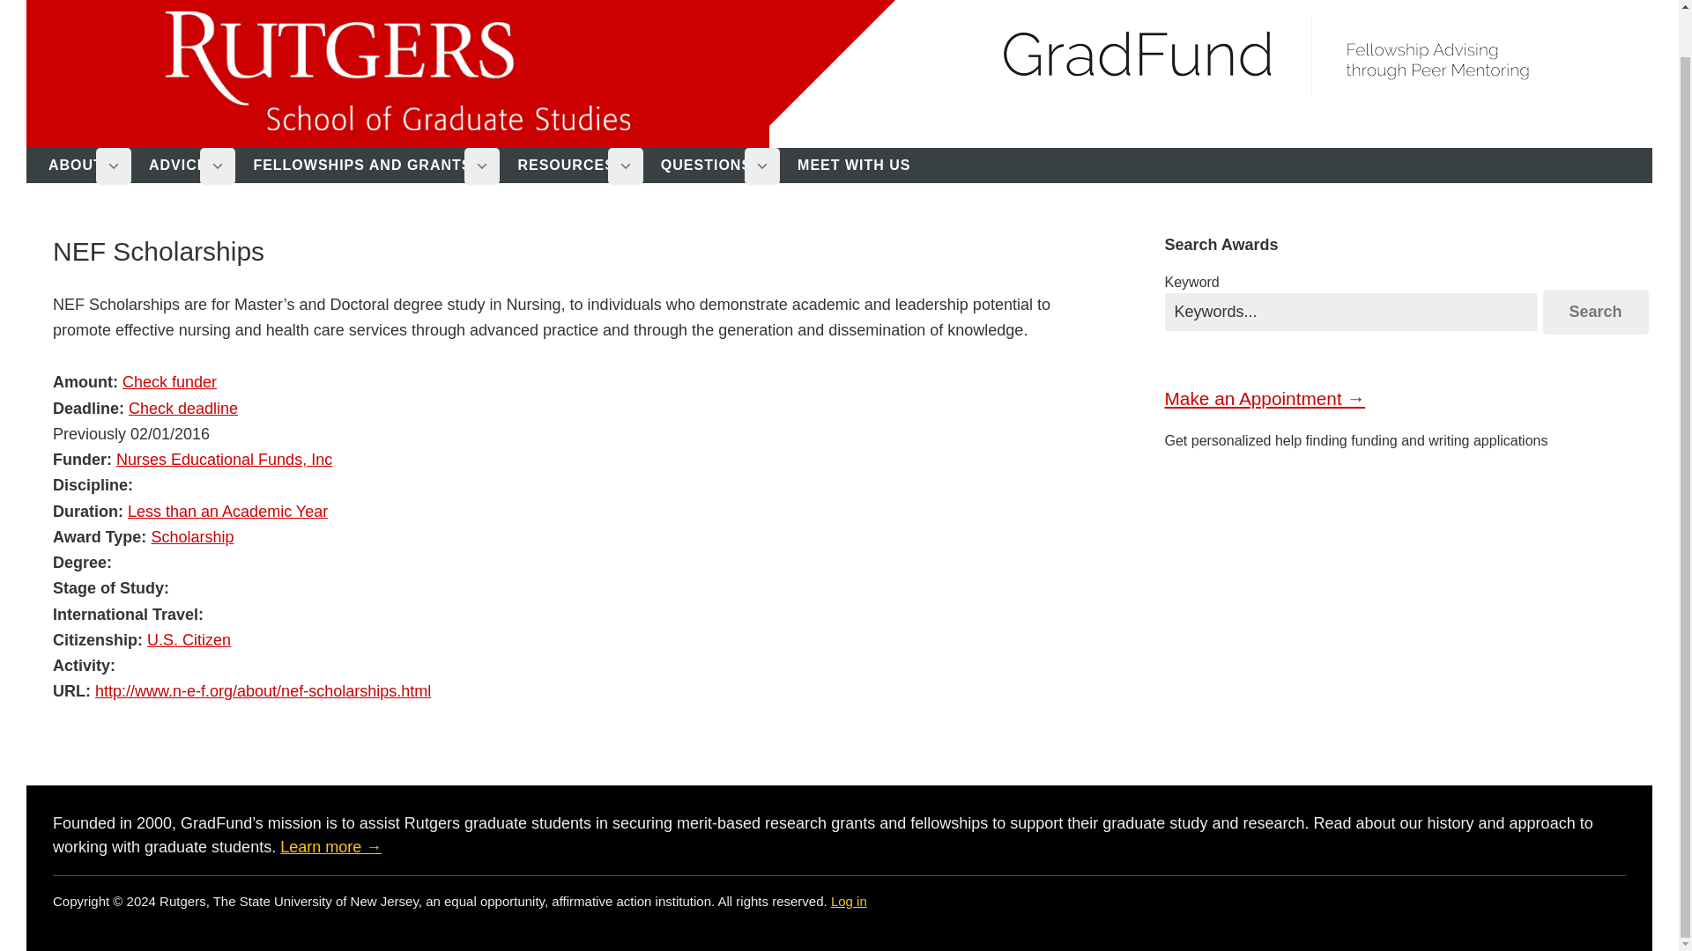 The height and width of the screenshot is (951, 1692). Describe the element at coordinates (1595, 312) in the screenshot. I see `Search` at that location.